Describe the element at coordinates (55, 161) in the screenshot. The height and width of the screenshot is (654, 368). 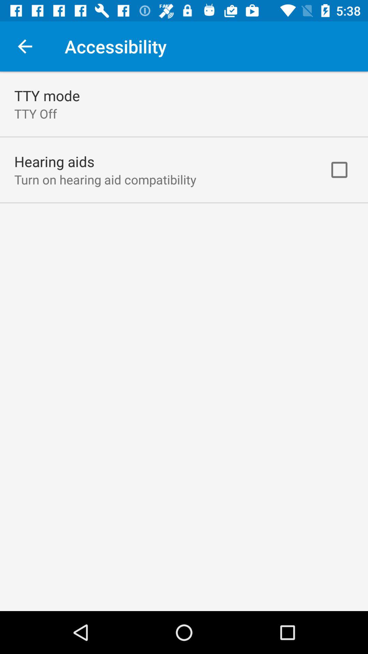
I see `choose the app above turn on hearing item` at that location.